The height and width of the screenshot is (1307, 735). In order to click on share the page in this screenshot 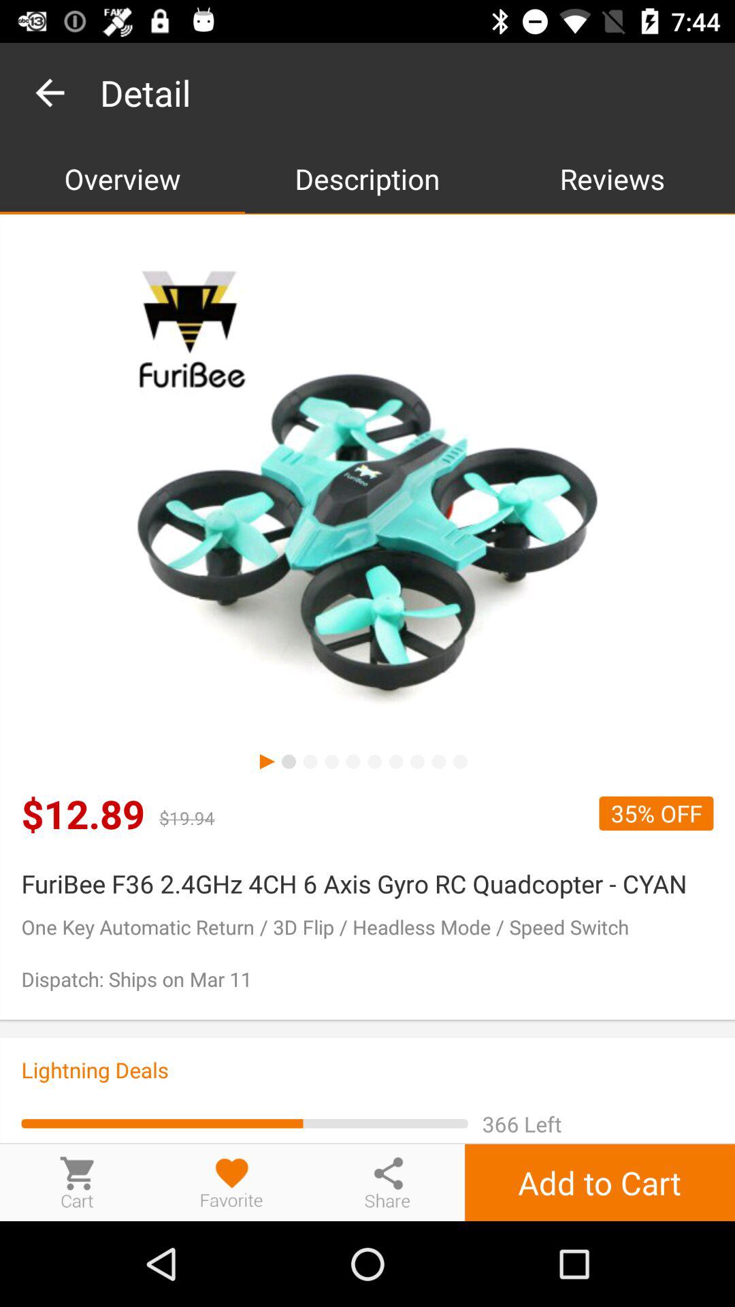, I will do `click(387, 1182)`.